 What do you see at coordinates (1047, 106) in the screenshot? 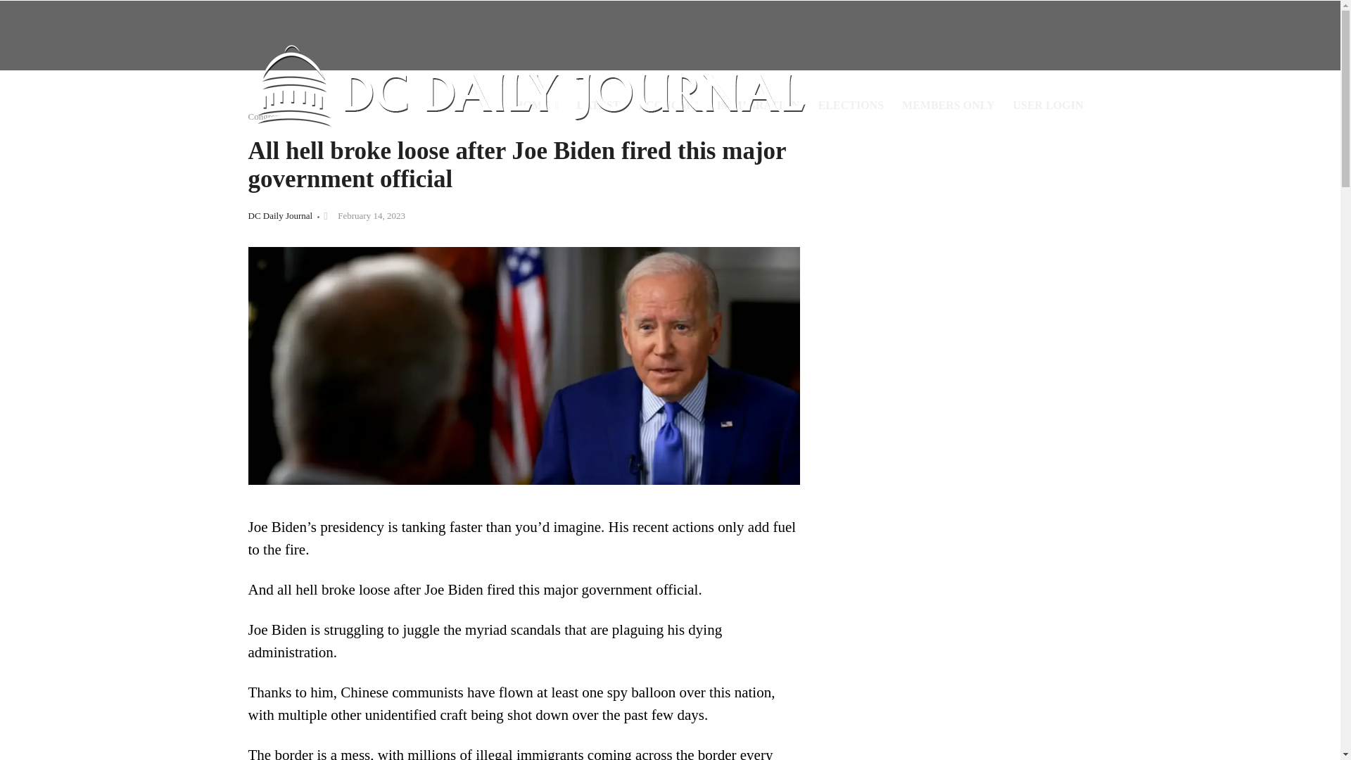
I see `USER LOGIN` at bounding box center [1047, 106].